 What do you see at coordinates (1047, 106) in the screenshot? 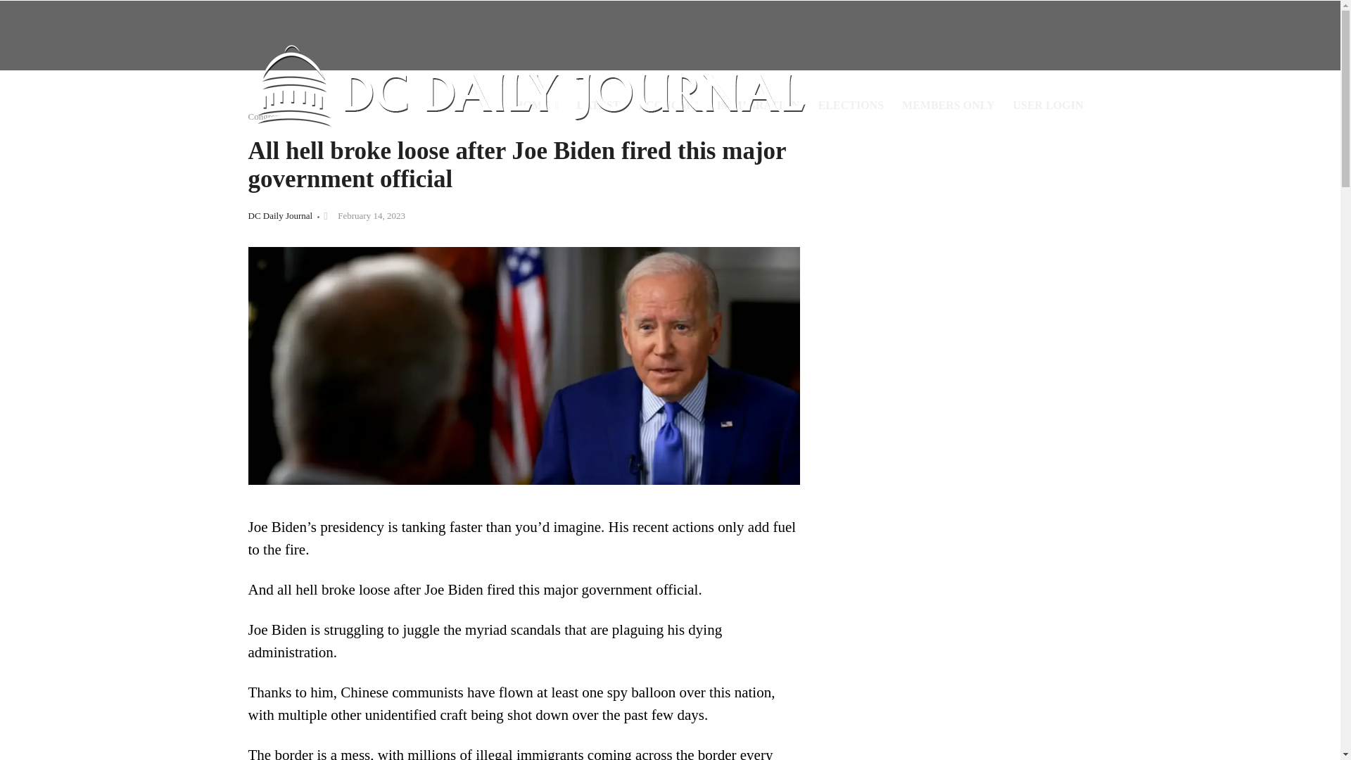
I see `USER LOGIN` at bounding box center [1047, 106].